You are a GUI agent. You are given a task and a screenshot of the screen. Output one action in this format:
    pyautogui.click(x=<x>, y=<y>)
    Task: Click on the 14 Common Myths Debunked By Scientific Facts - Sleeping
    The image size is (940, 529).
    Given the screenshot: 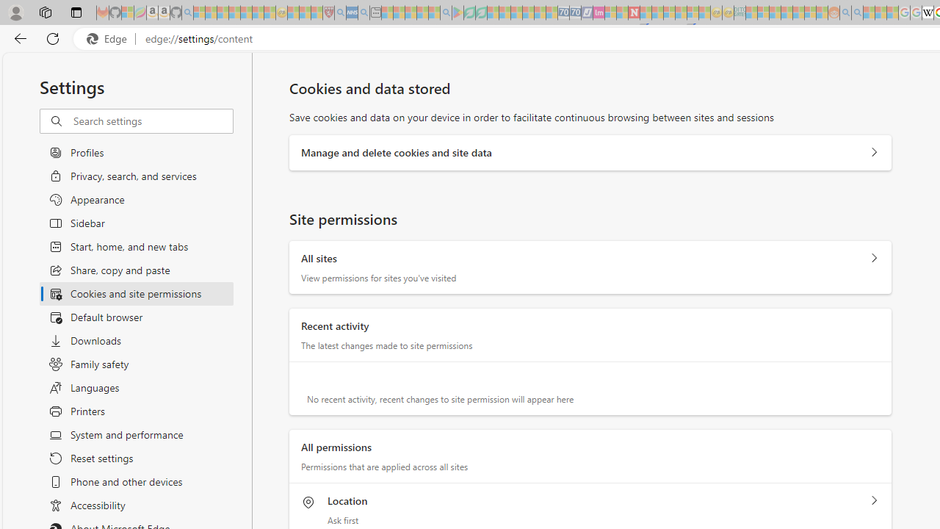 What is the action you would take?
    pyautogui.click(x=657, y=13)
    